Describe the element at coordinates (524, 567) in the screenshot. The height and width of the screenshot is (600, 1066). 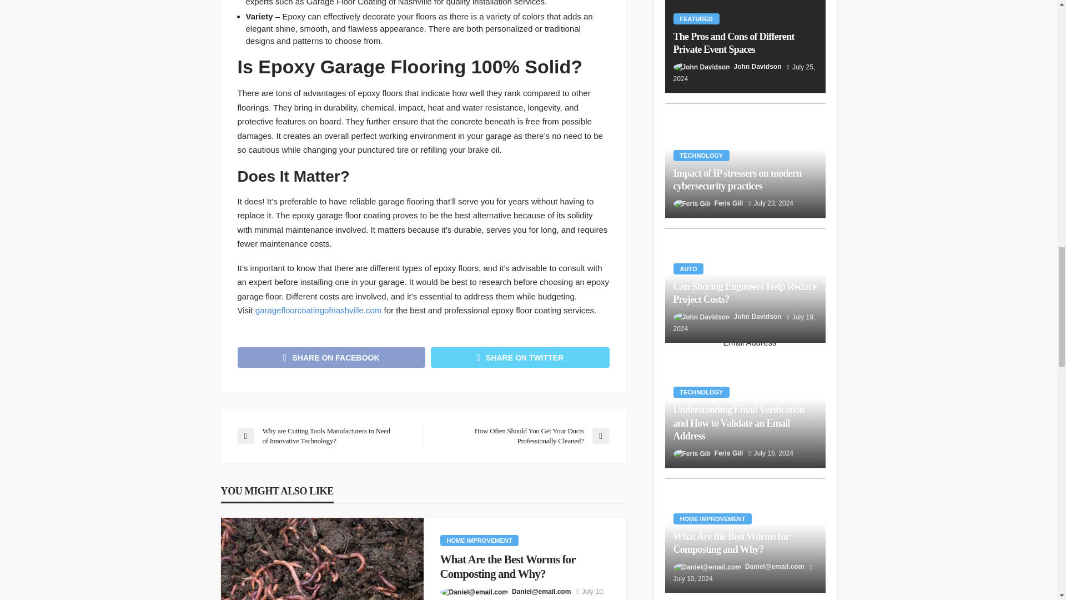
I see `What Are the Best Worms for Composting and Why?` at that location.